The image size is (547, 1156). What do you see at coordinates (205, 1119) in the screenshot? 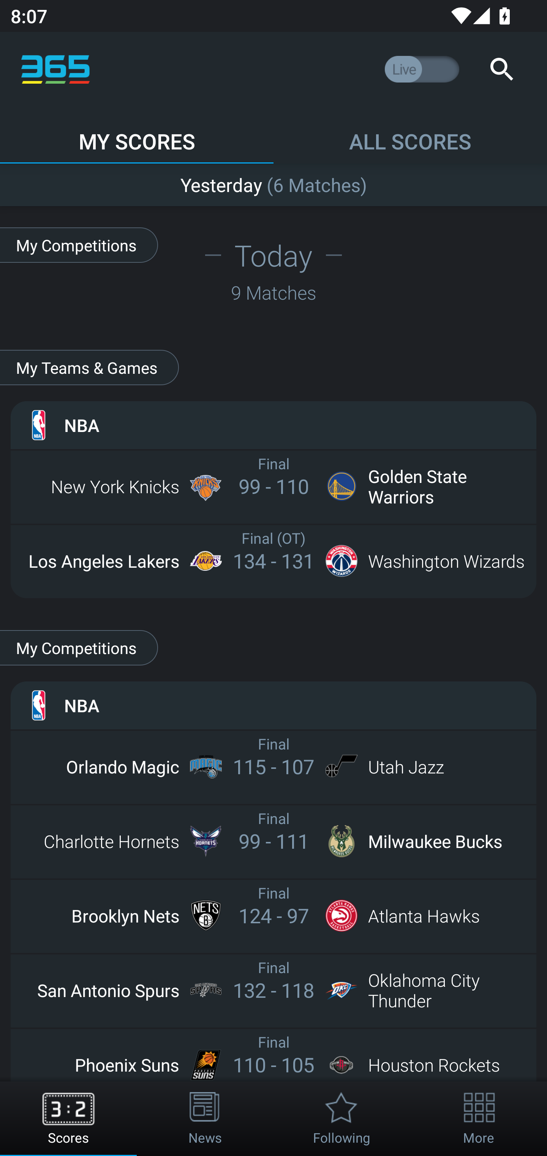
I see `News` at bounding box center [205, 1119].